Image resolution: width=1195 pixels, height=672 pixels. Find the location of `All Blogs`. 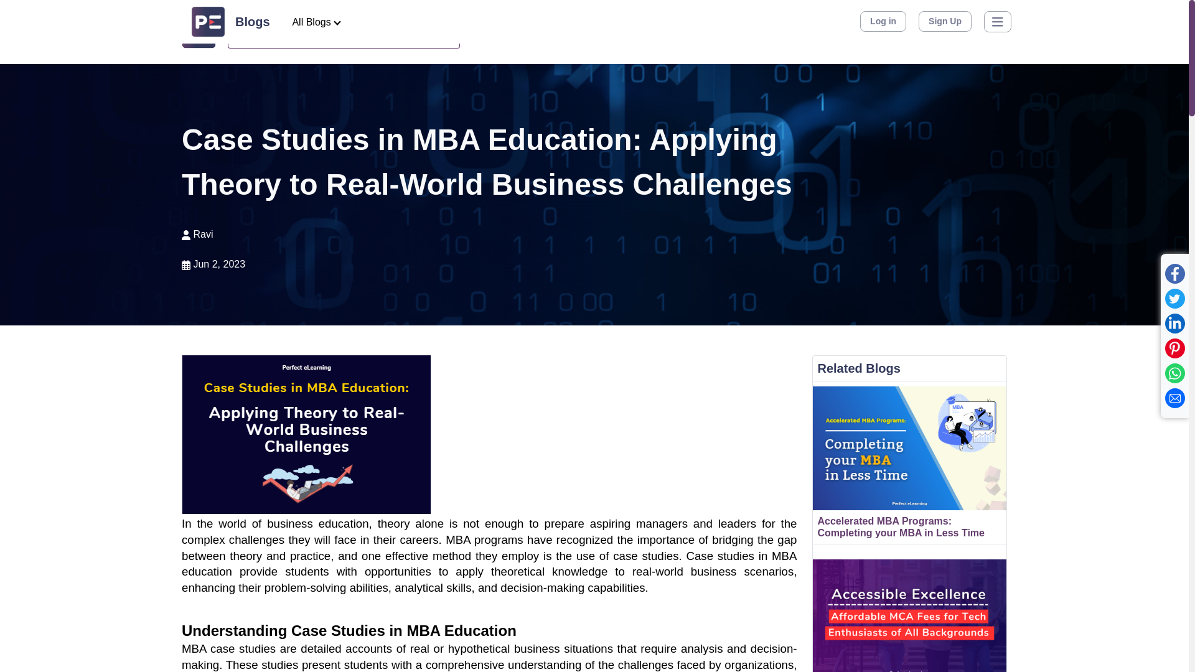

All Blogs is located at coordinates (316, 22).